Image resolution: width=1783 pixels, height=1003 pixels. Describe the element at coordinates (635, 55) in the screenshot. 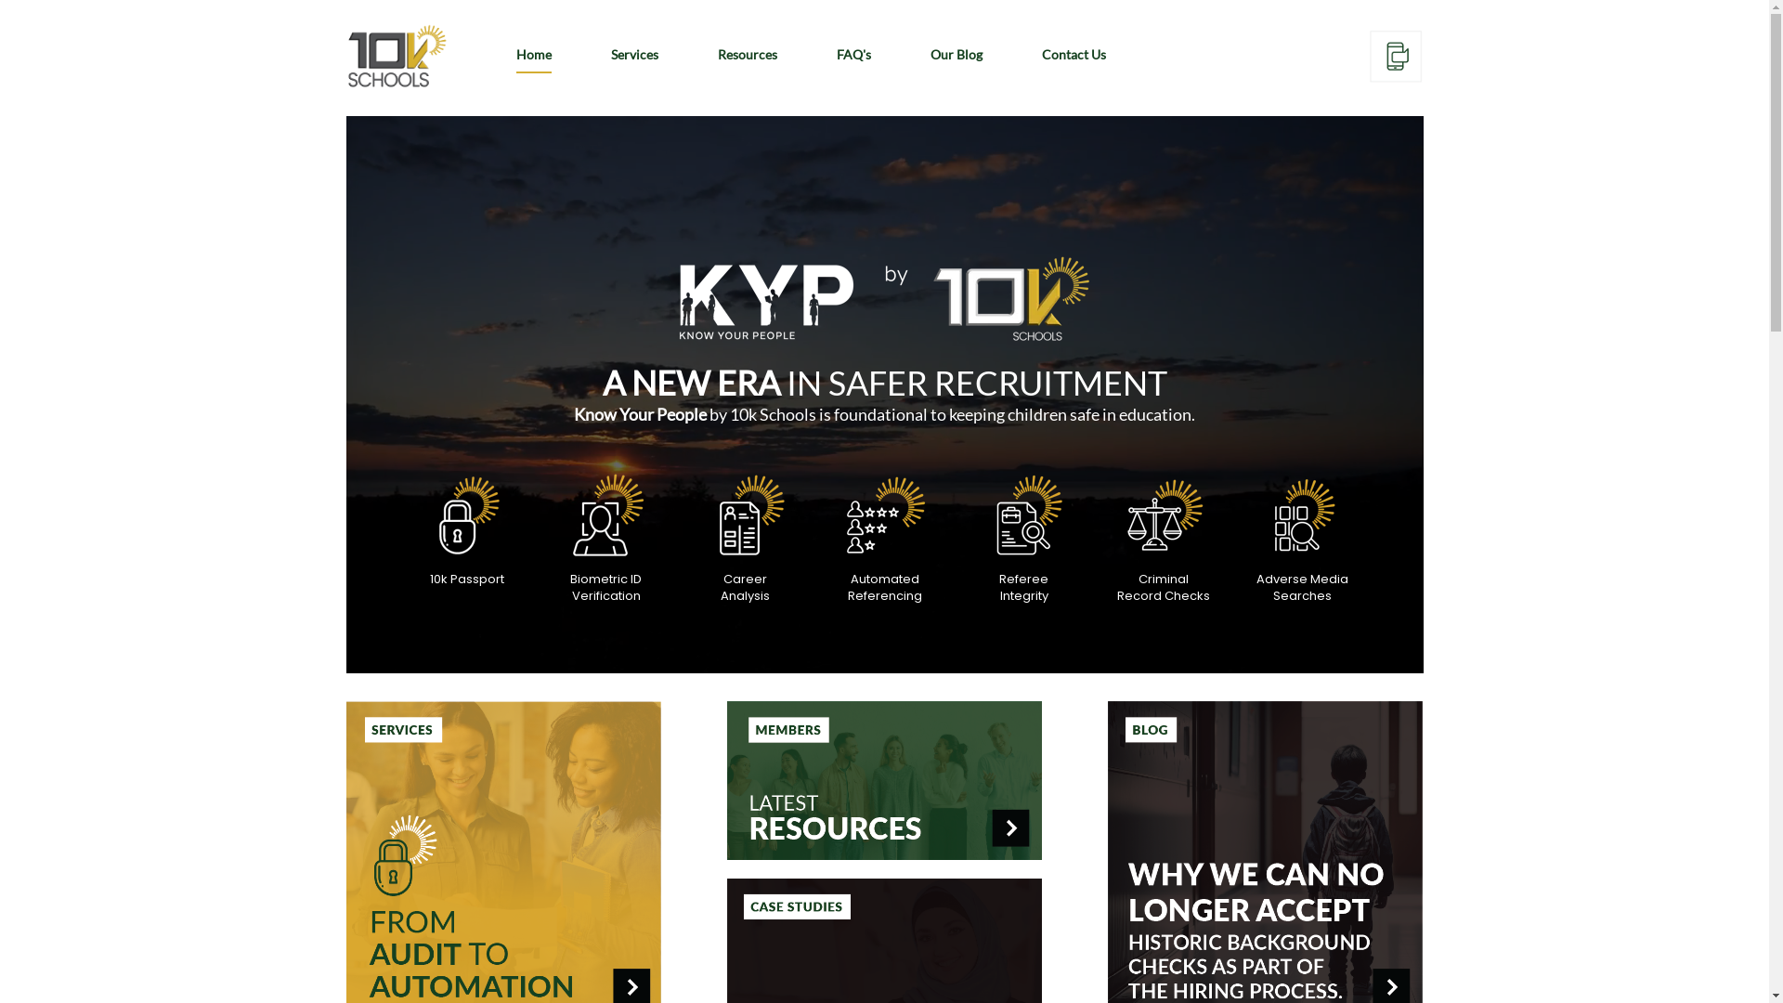

I see `Services` at that location.